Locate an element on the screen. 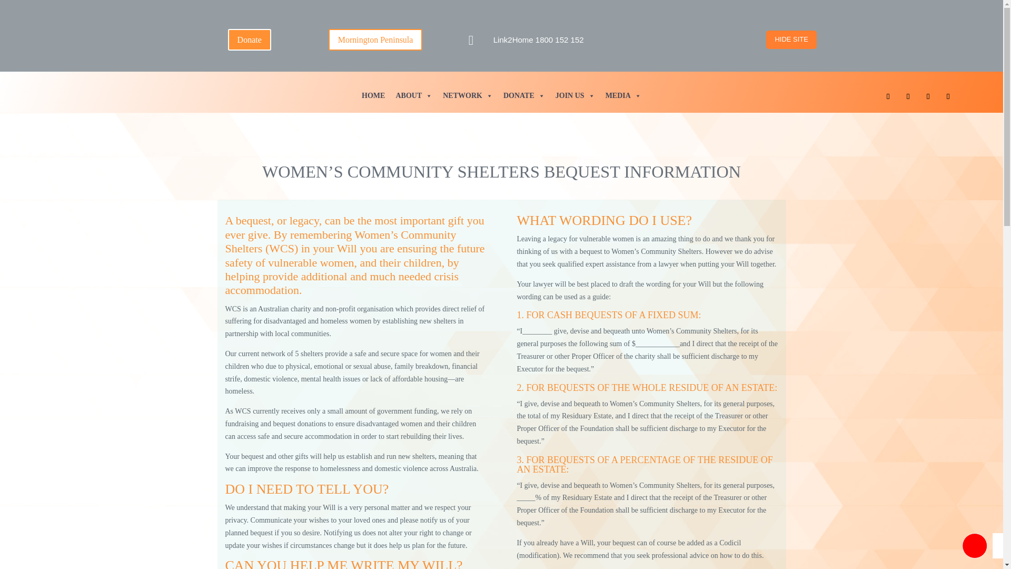 The width and height of the screenshot is (1011, 569). JOIN US is located at coordinates (575, 96).